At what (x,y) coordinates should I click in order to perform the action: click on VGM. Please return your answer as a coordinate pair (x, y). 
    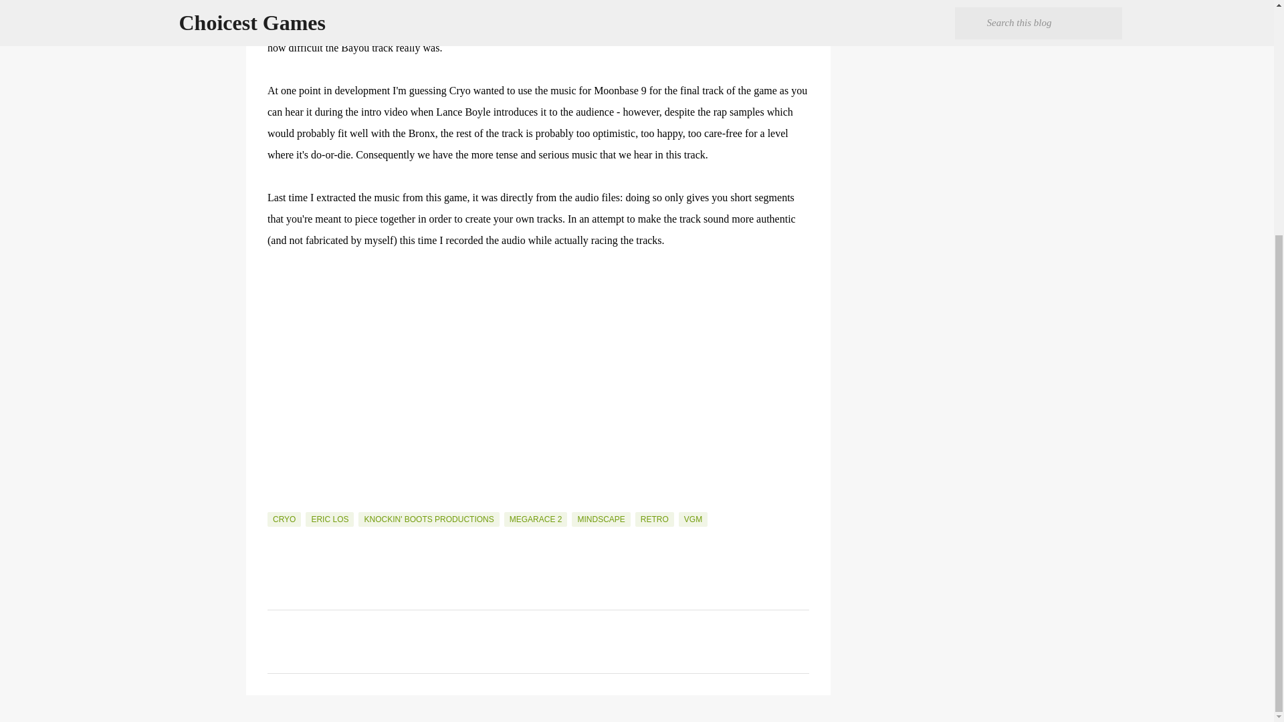
    Looking at the image, I should click on (693, 519).